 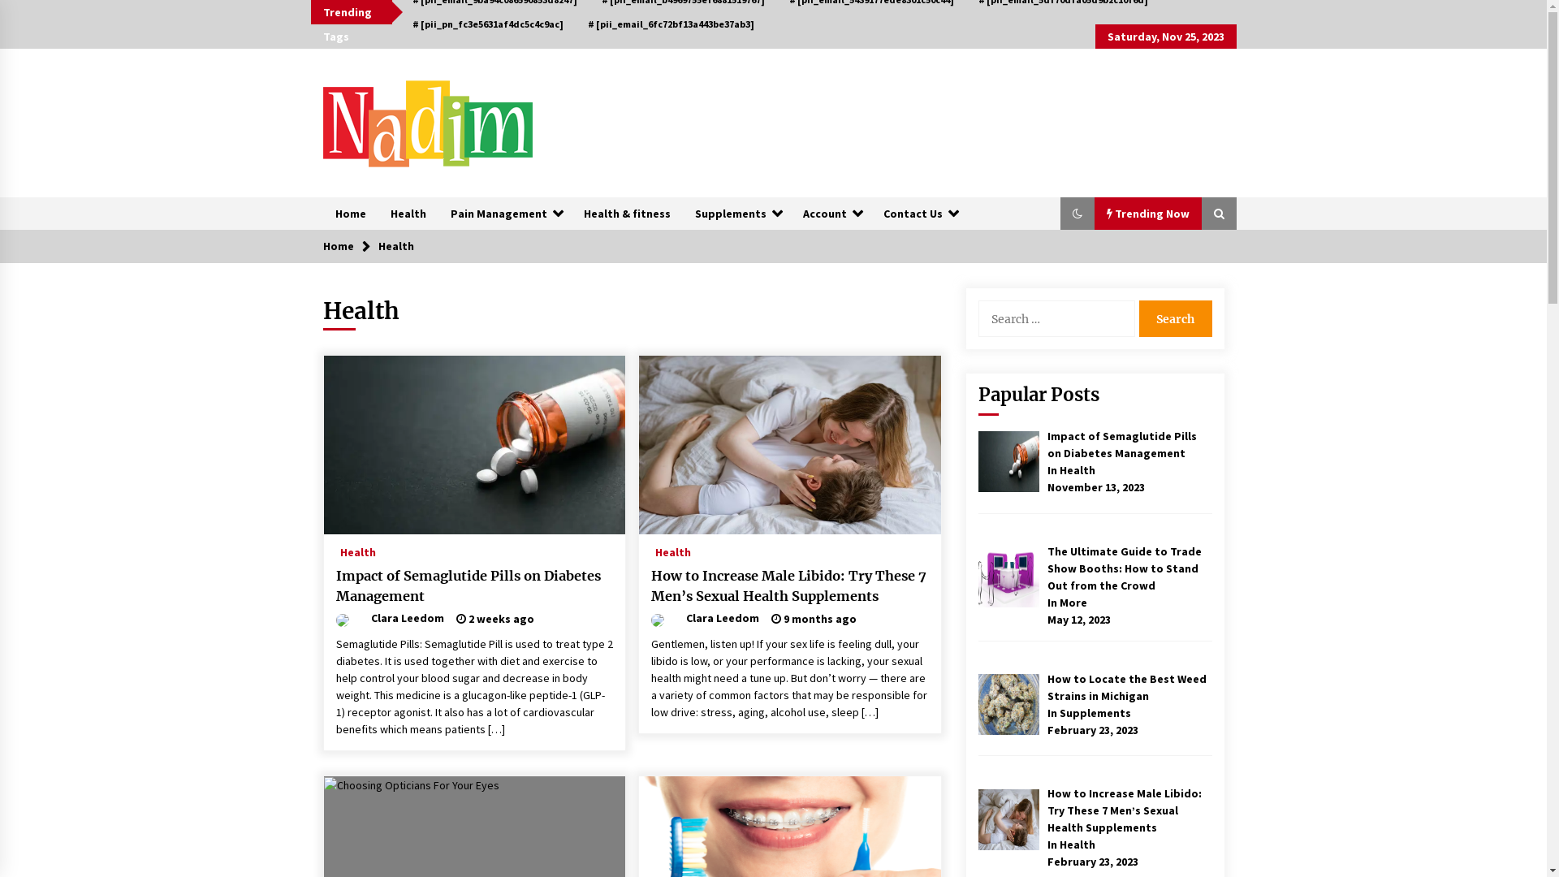 I want to click on Health & fitness, so click(x=627, y=214).